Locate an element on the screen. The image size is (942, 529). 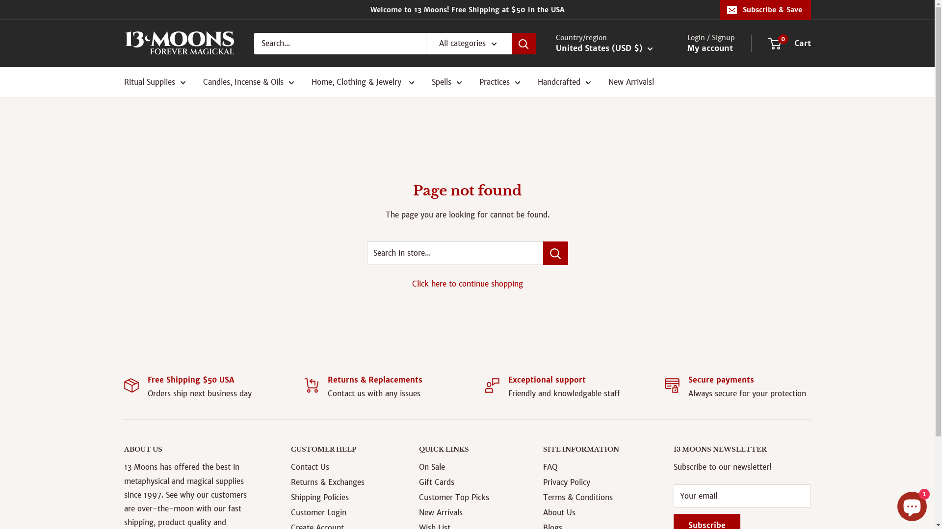
DK is located at coordinates (158, 488).